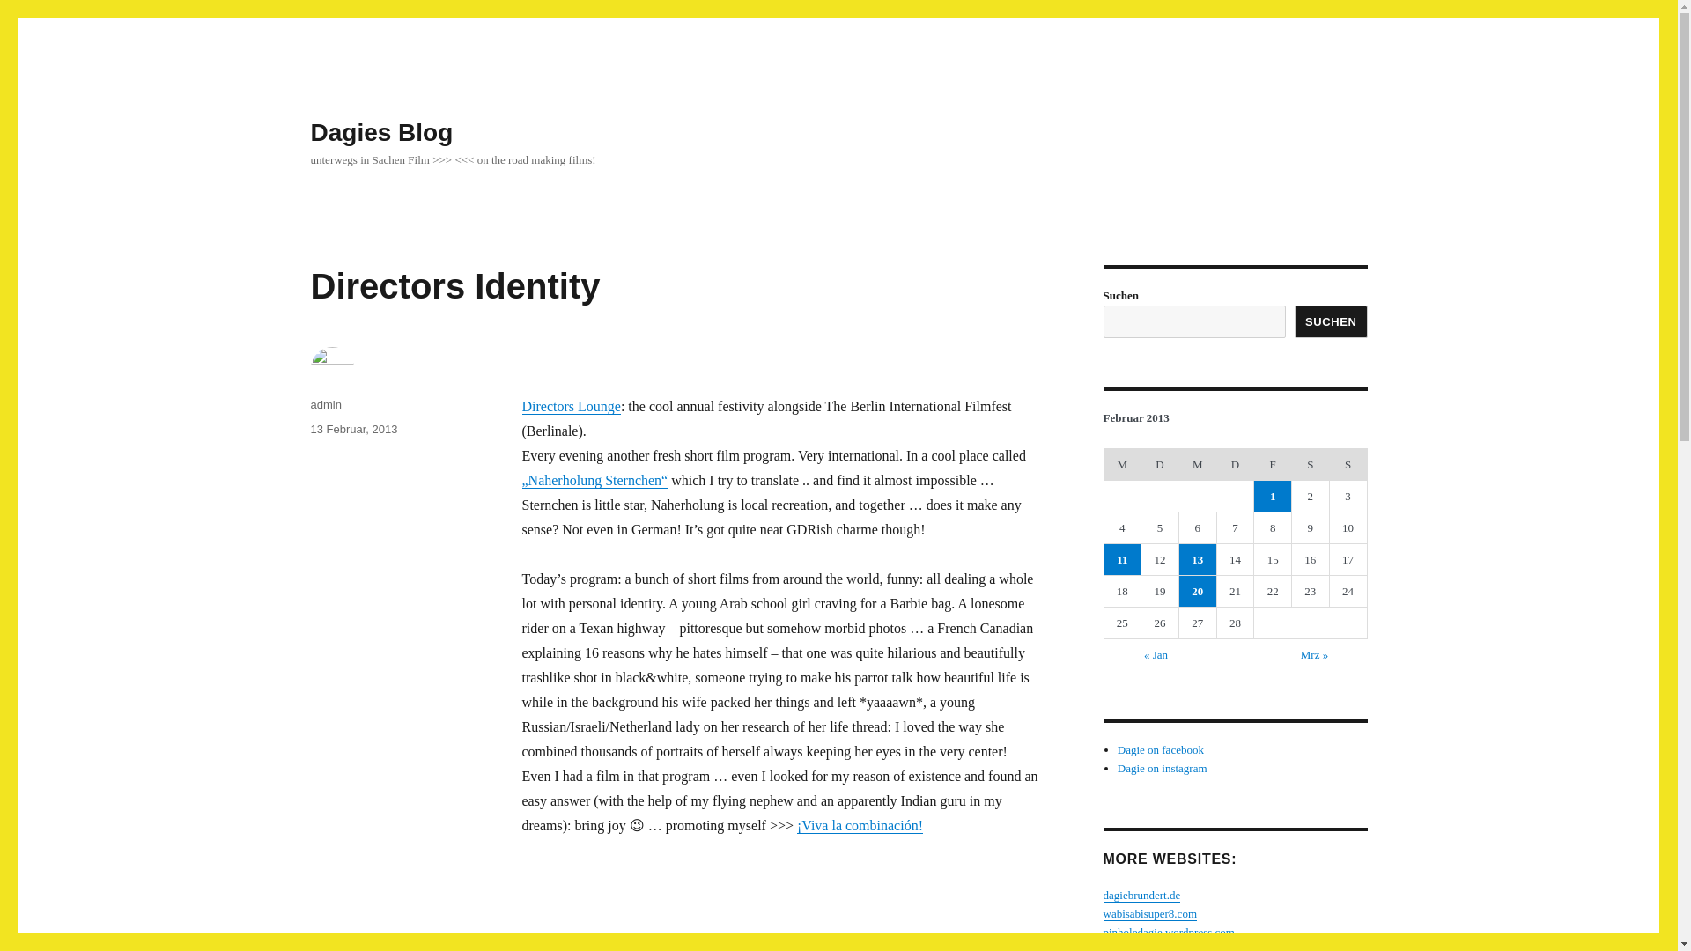 The height and width of the screenshot is (951, 1691). Describe the element at coordinates (1161, 748) in the screenshot. I see `Dagie on facebook` at that location.